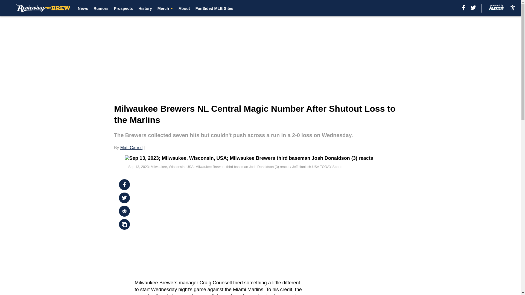 The image size is (525, 295). Describe the element at coordinates (124, 8) in the screenshot. I see `Prospects` at that location.